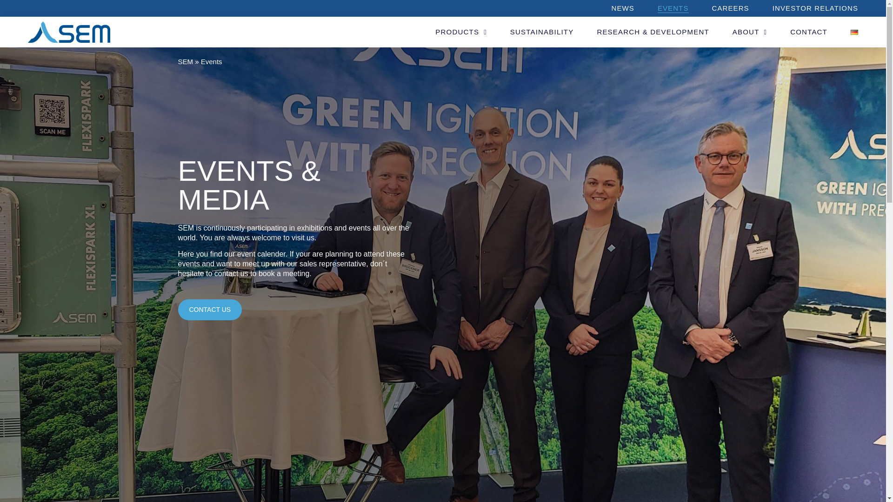 Image resolution: width=893 pixels, height=502 pixels. Describe the element at coordinates (461, 32) in the screenshot. I see `PRODUCTS` at that location.